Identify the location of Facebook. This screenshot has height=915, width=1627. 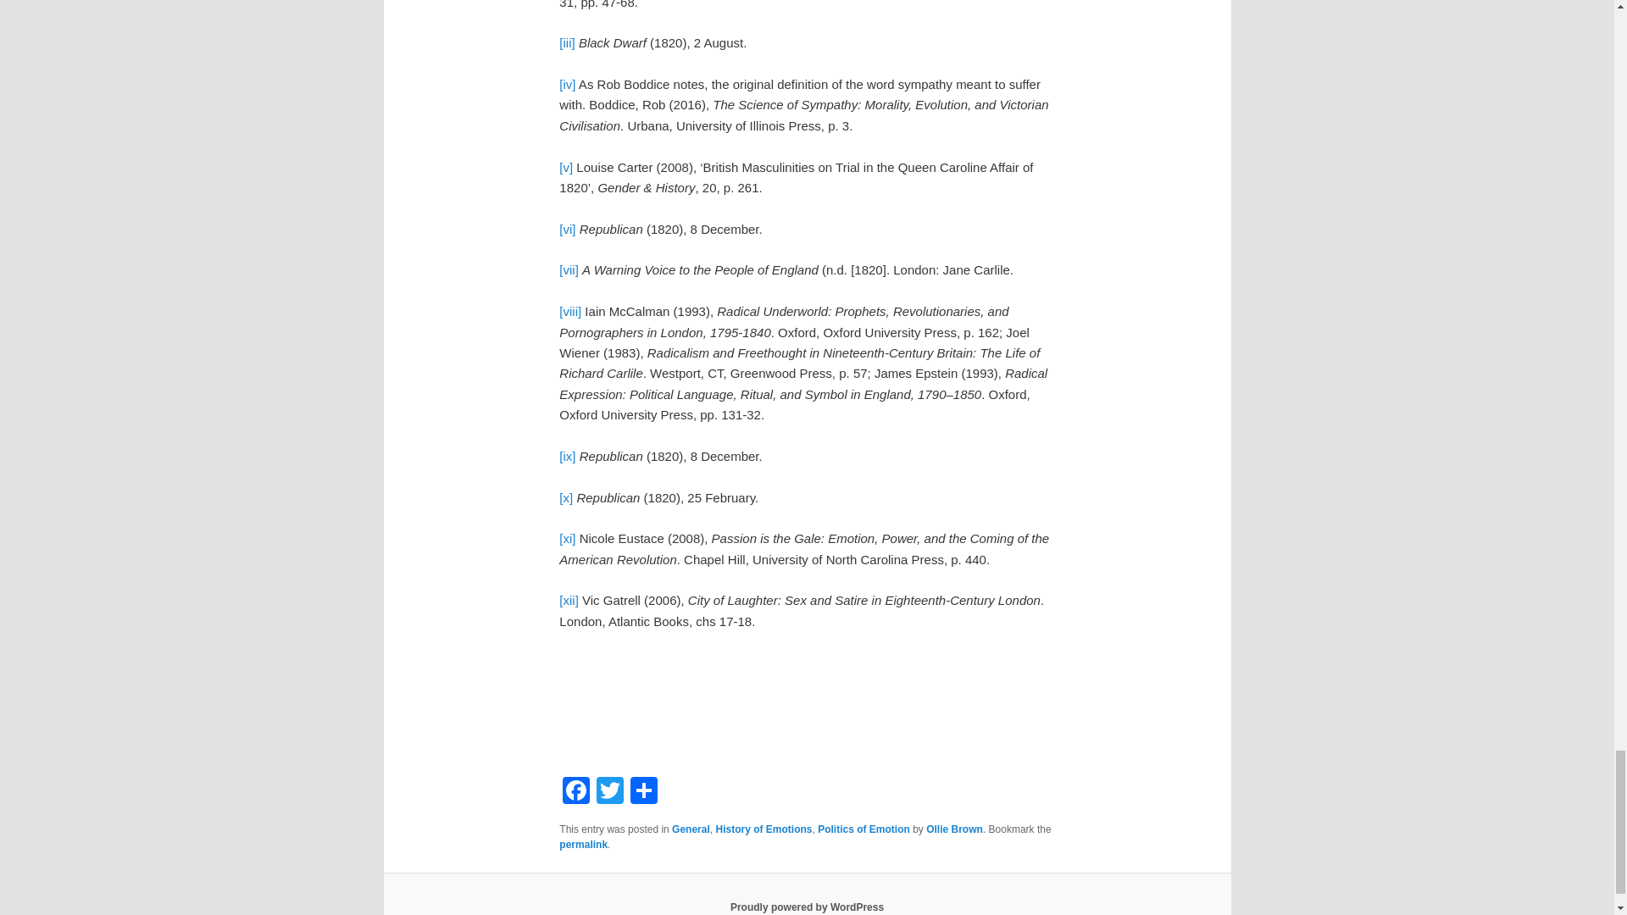
(576, 791).